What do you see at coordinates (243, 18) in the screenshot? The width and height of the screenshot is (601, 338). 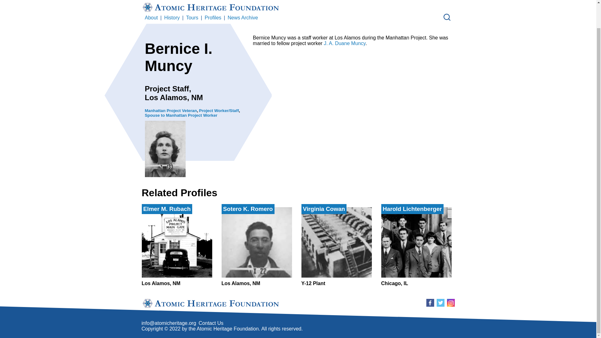 I see `News Archive` at bounding box center [243, 18].